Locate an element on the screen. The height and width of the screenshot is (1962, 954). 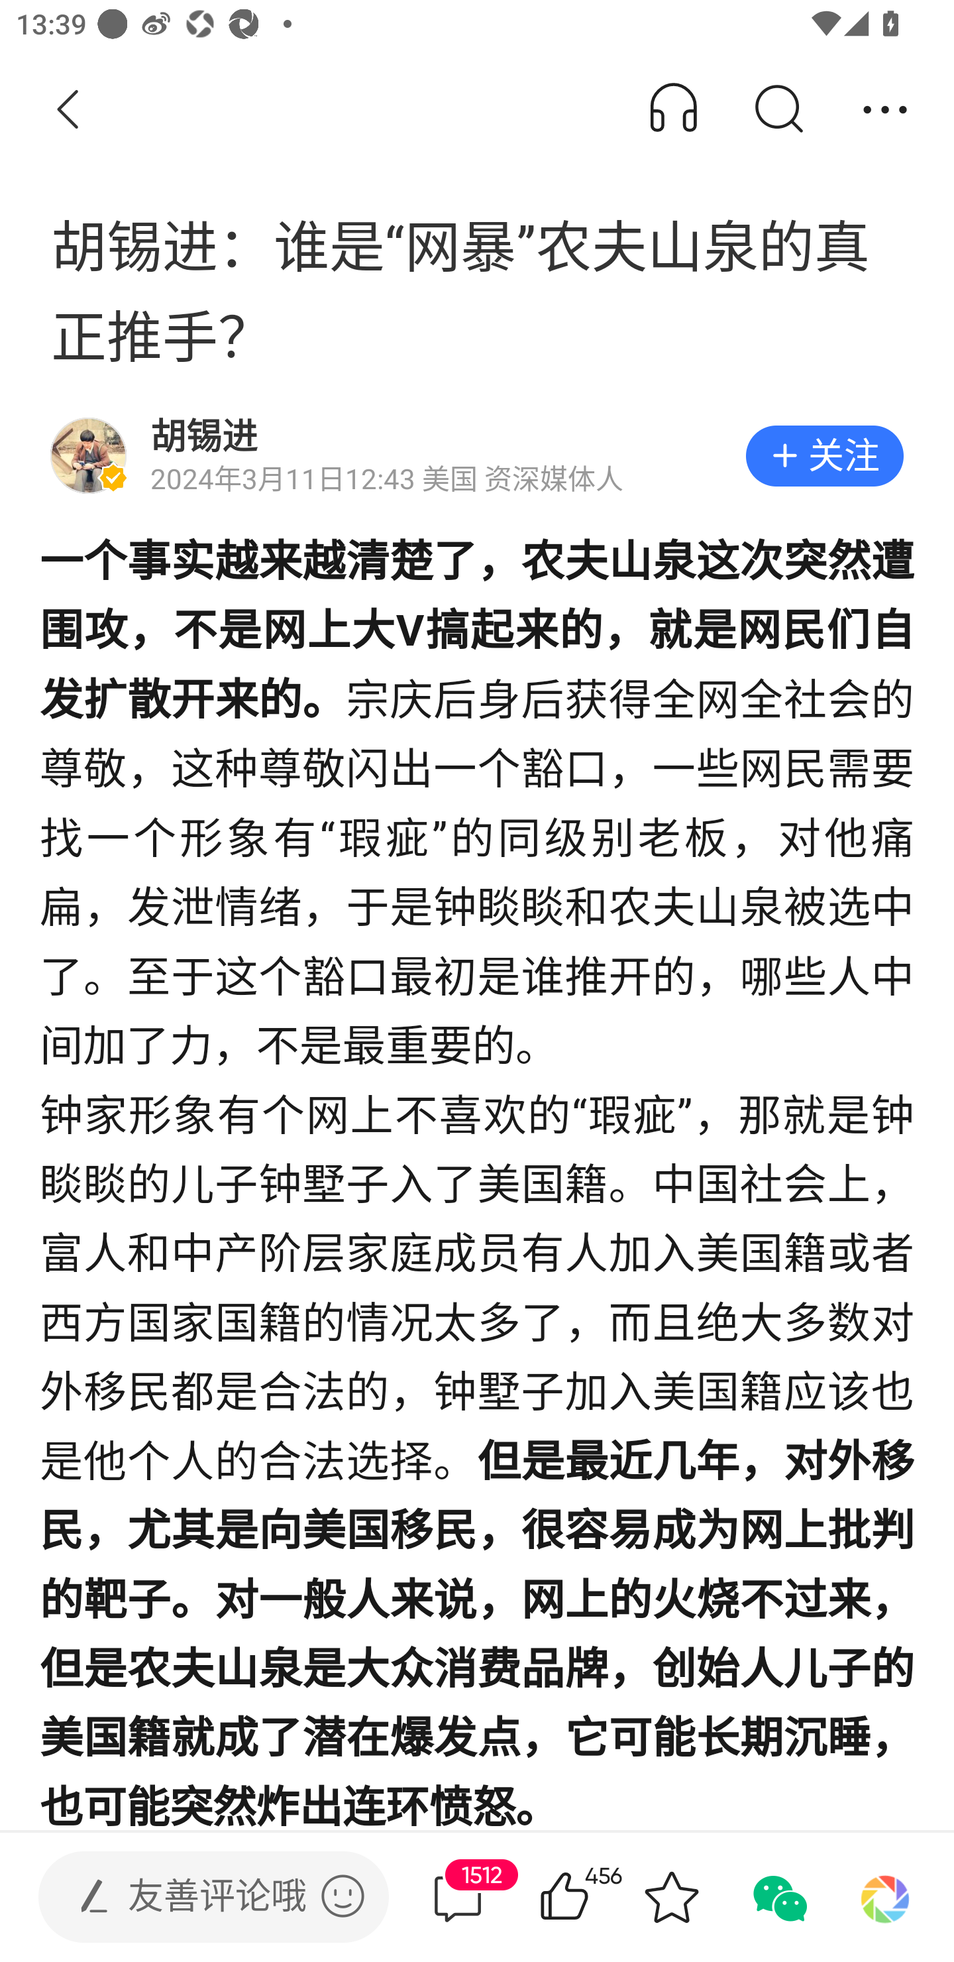
1512评论  1512 评论 is located at coordinates (458, 1897).